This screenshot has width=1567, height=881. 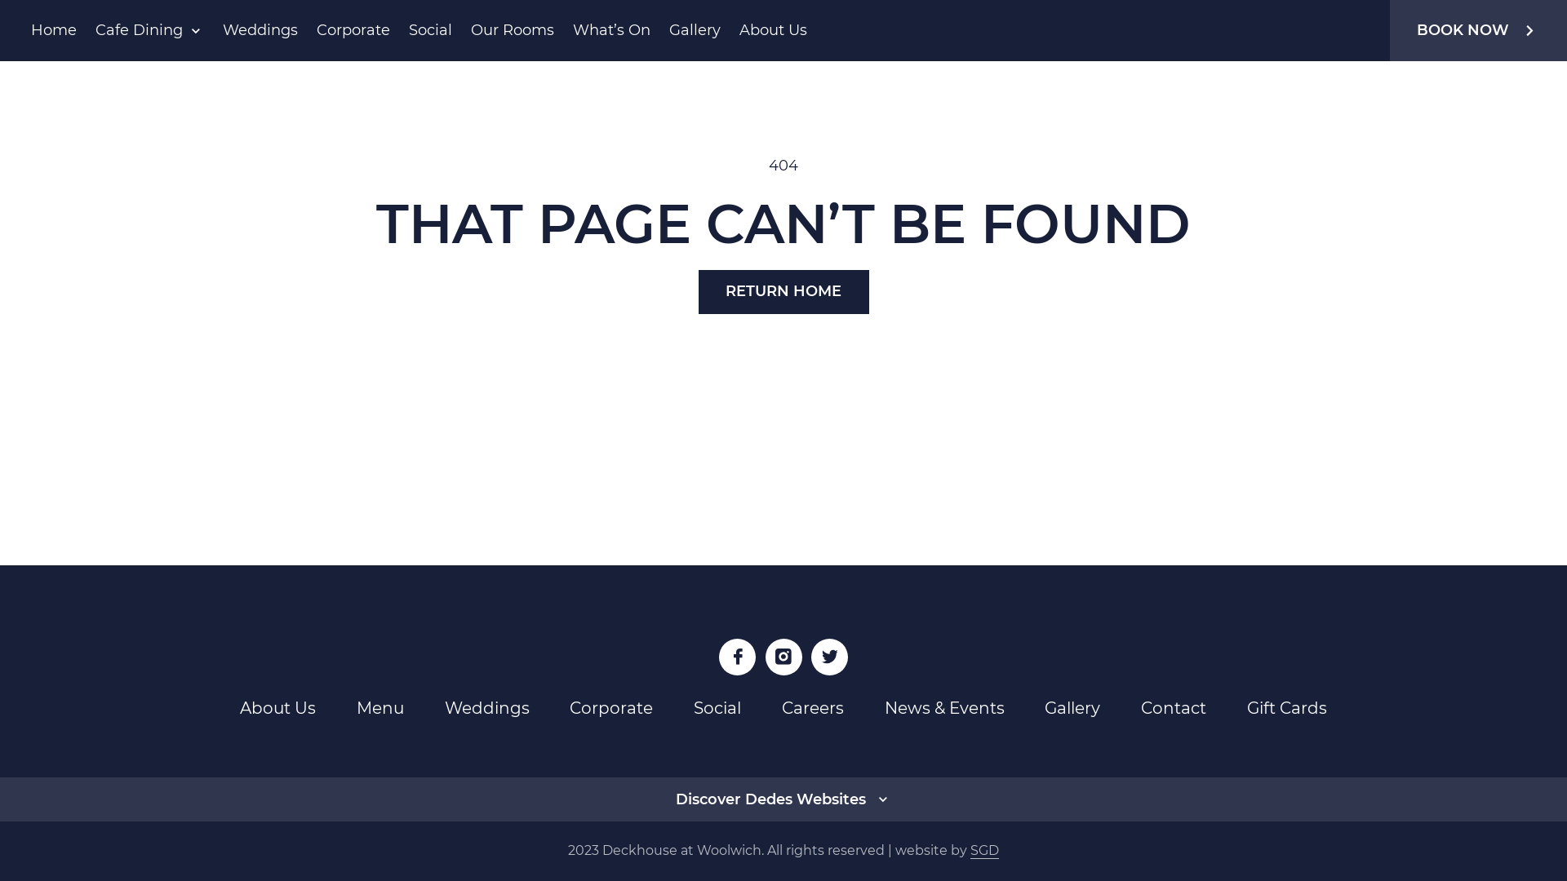 I want to click on Social, so click(x=717, y=708).